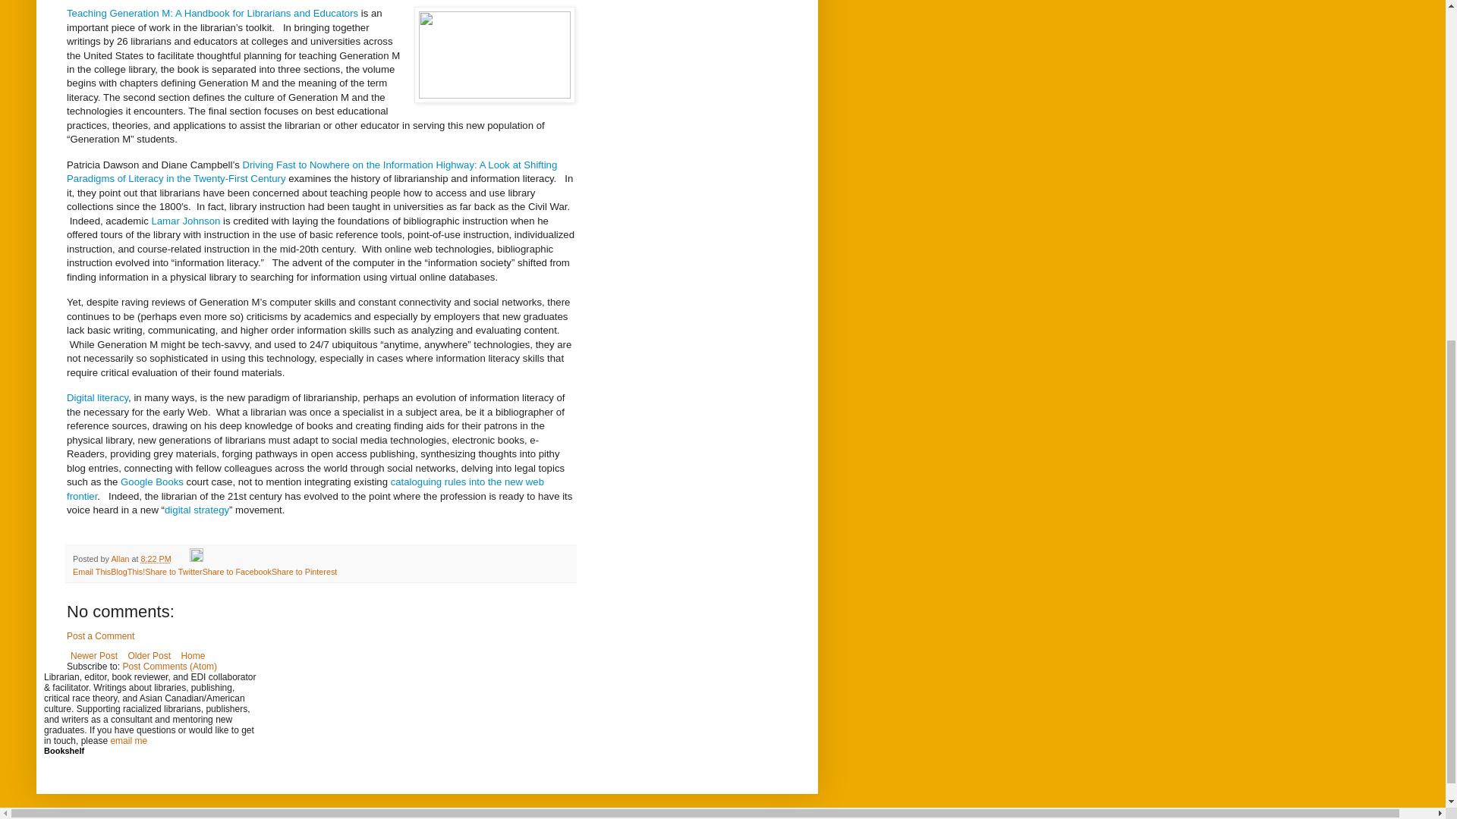 This screenshot has height=819, width=1457. I want to click on Share to Twitter, so click(173, 572).